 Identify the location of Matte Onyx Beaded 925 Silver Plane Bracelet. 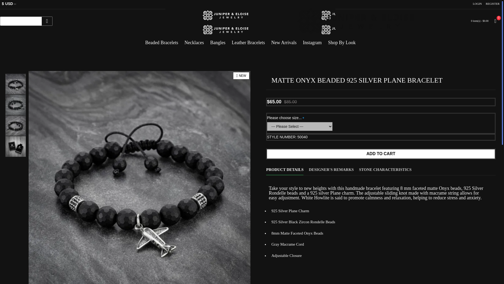
(15, 126).